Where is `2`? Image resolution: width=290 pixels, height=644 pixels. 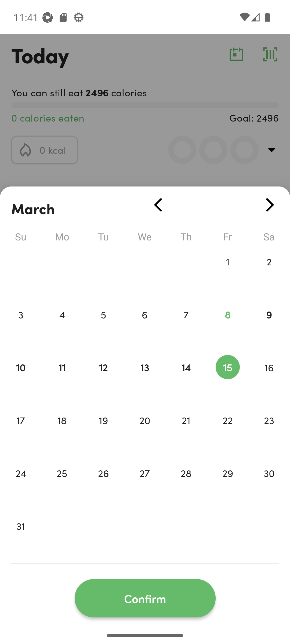 2 is located at coordinates (269, 273).